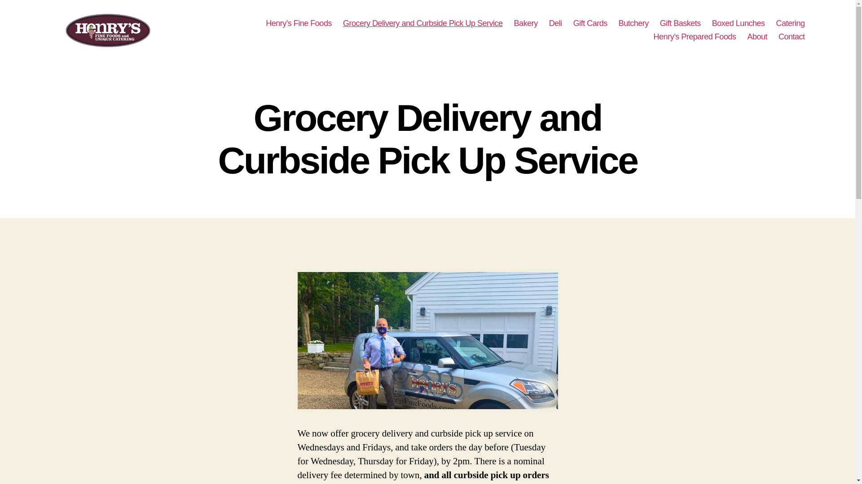  What do you see at coordinates (634, 23) in the screenshot?
I see `Butchery` at bounding box center [634, 23].